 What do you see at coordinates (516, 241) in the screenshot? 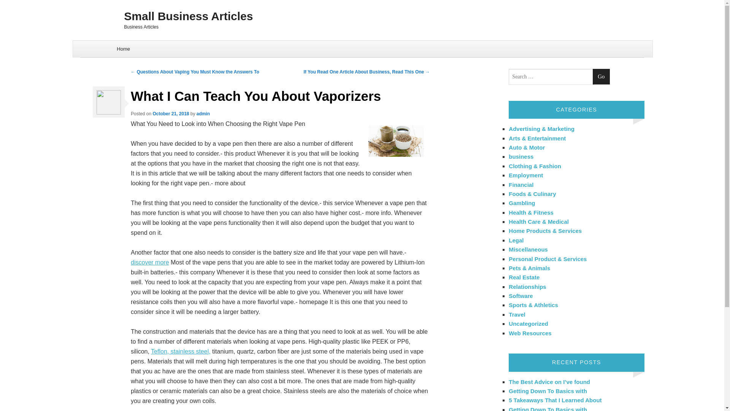
I see `Legal` at bounding box center [516, 241].